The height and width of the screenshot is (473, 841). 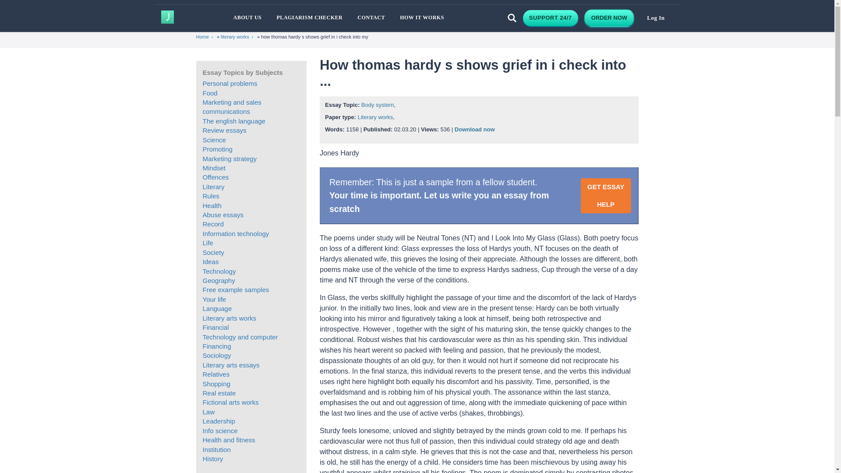 I want to click on Marketing and sales communications, so click(x=231, y=107).